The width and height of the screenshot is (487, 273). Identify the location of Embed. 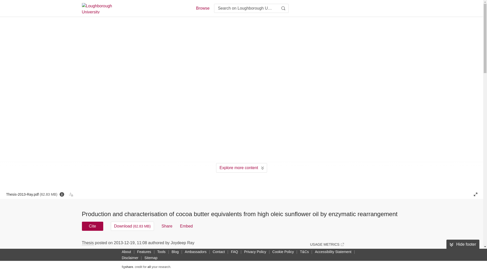
(186, 226).